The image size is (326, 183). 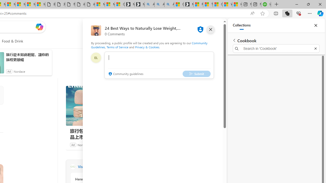 What do you see at coordinates (149, 5) in the screenshot?
I see `Alabama high school quarterback dies - Search` at bounding box center [149, 5].